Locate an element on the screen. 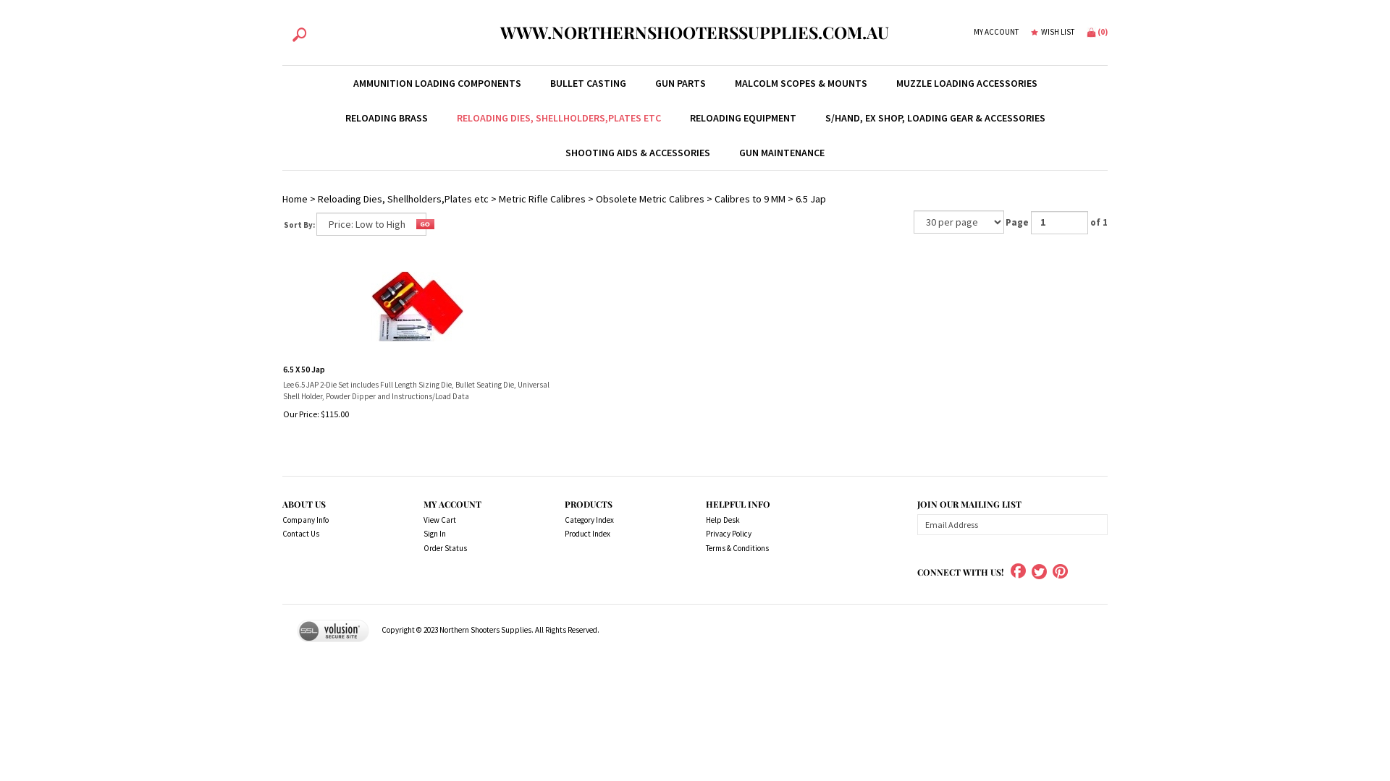  6.5  X 50 Jap is located at coordinates (417, 307).